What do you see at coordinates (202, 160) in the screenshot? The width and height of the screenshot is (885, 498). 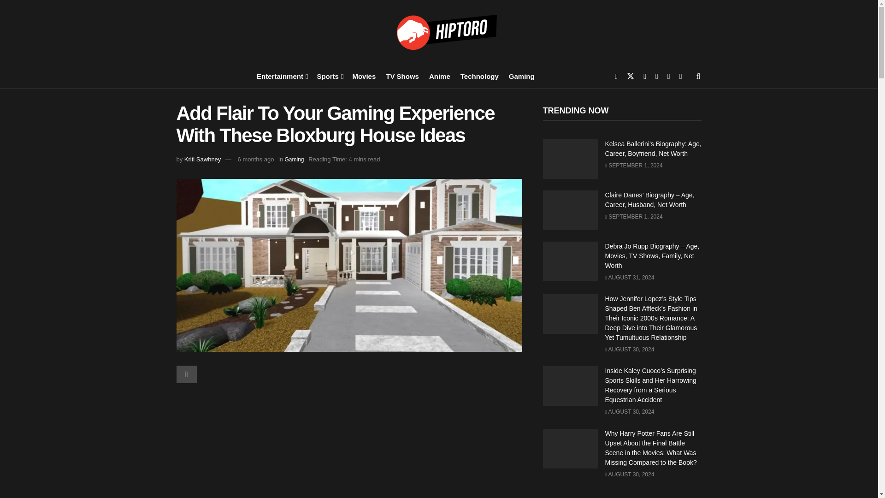 I see `Kriti Sawhney` at bounding box center [202, 160].